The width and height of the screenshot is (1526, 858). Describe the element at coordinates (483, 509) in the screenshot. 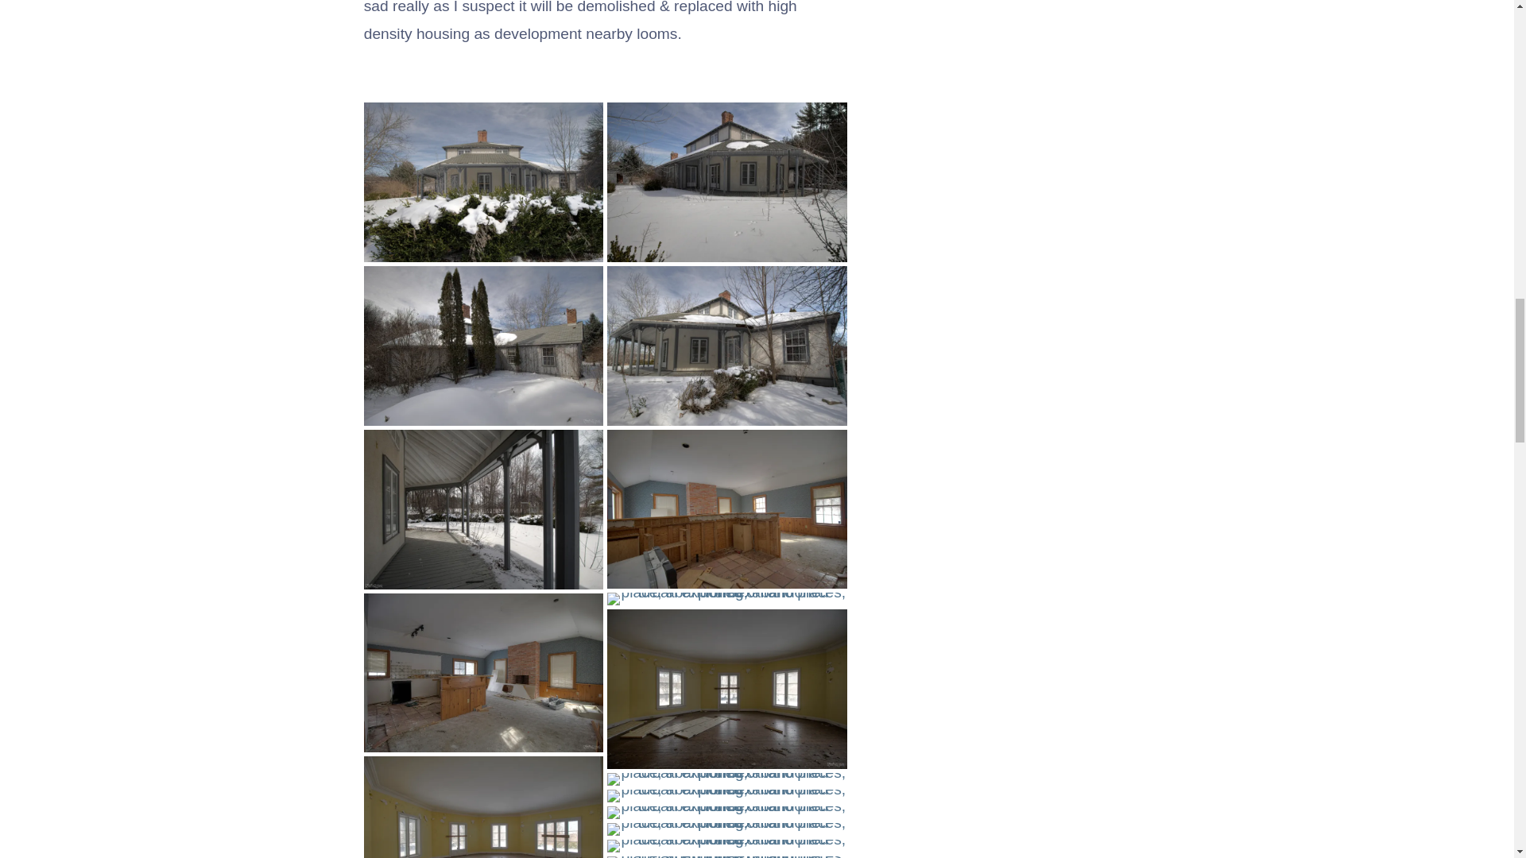

I see `Abandoned Country Manor` at that location.